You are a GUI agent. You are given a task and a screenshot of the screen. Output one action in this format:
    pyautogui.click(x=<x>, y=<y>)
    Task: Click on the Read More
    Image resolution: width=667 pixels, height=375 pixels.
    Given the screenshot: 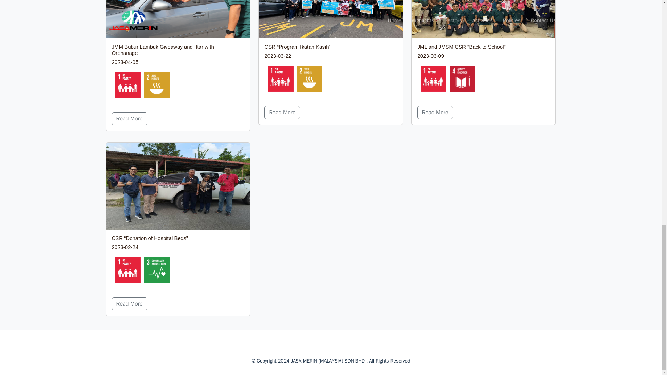 What is the action you would take?
    pyautogui.click(x=282, y=112)
    